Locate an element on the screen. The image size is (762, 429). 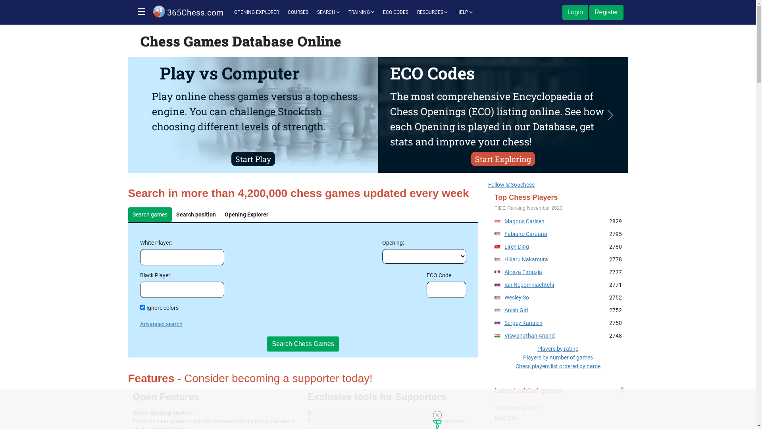
Search games is located at coordinates (150, 214).